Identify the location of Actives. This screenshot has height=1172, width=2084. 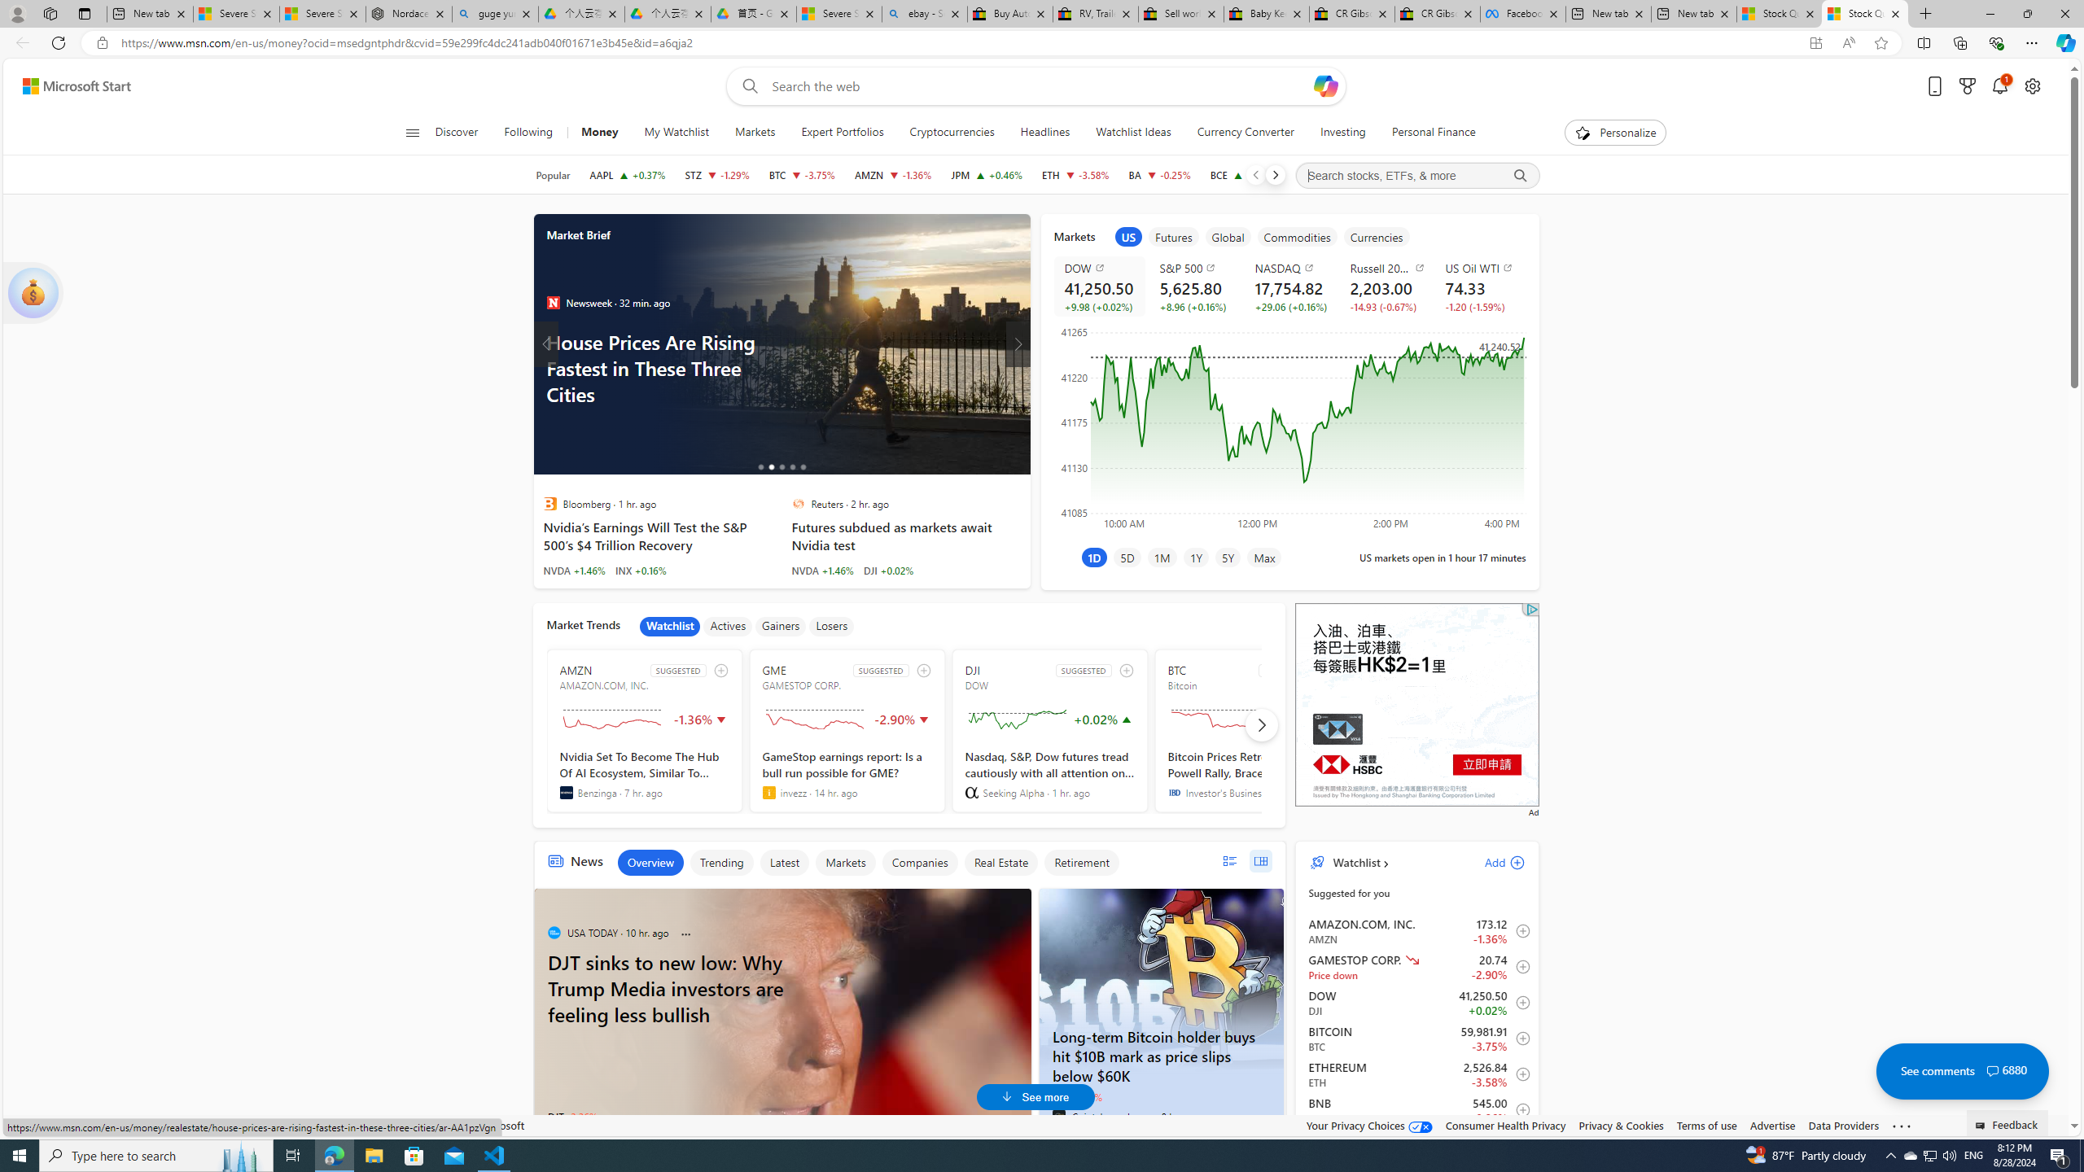
(728, 626).